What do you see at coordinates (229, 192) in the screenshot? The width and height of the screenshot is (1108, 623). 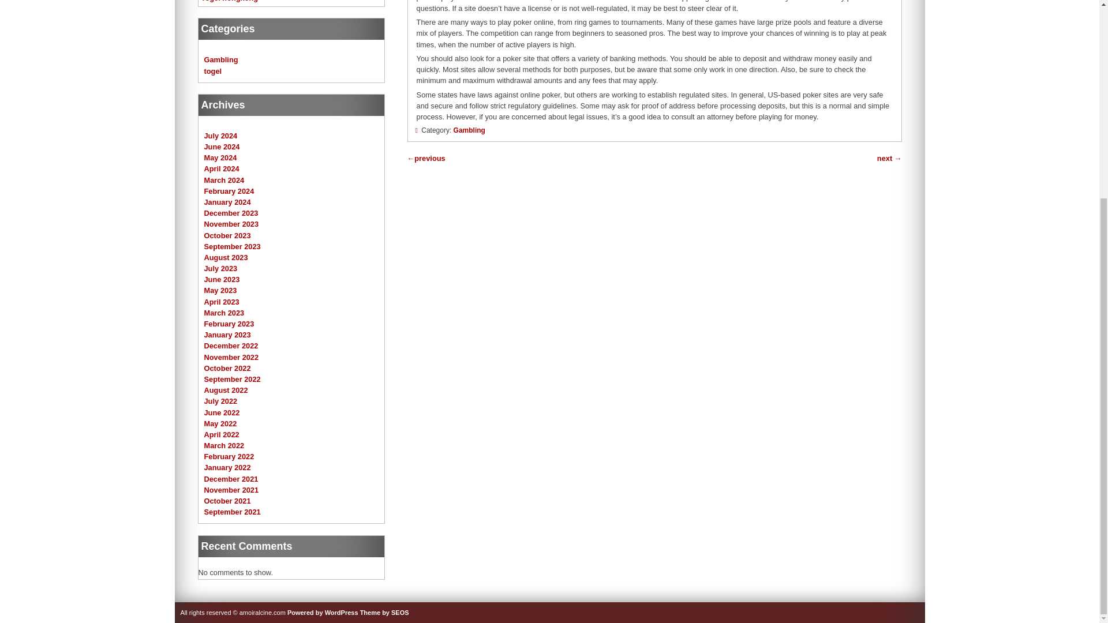 I see `February 2024` at bounding box center [229, 192].